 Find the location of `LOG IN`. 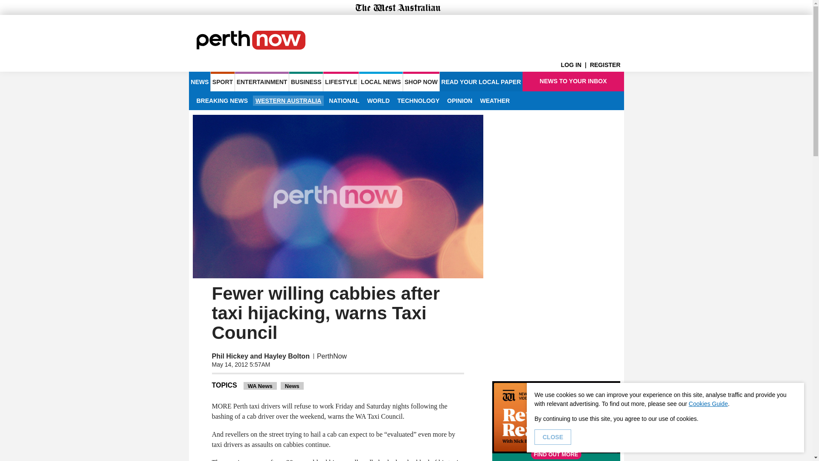

LOG IN is located at coordinates (575, 65).